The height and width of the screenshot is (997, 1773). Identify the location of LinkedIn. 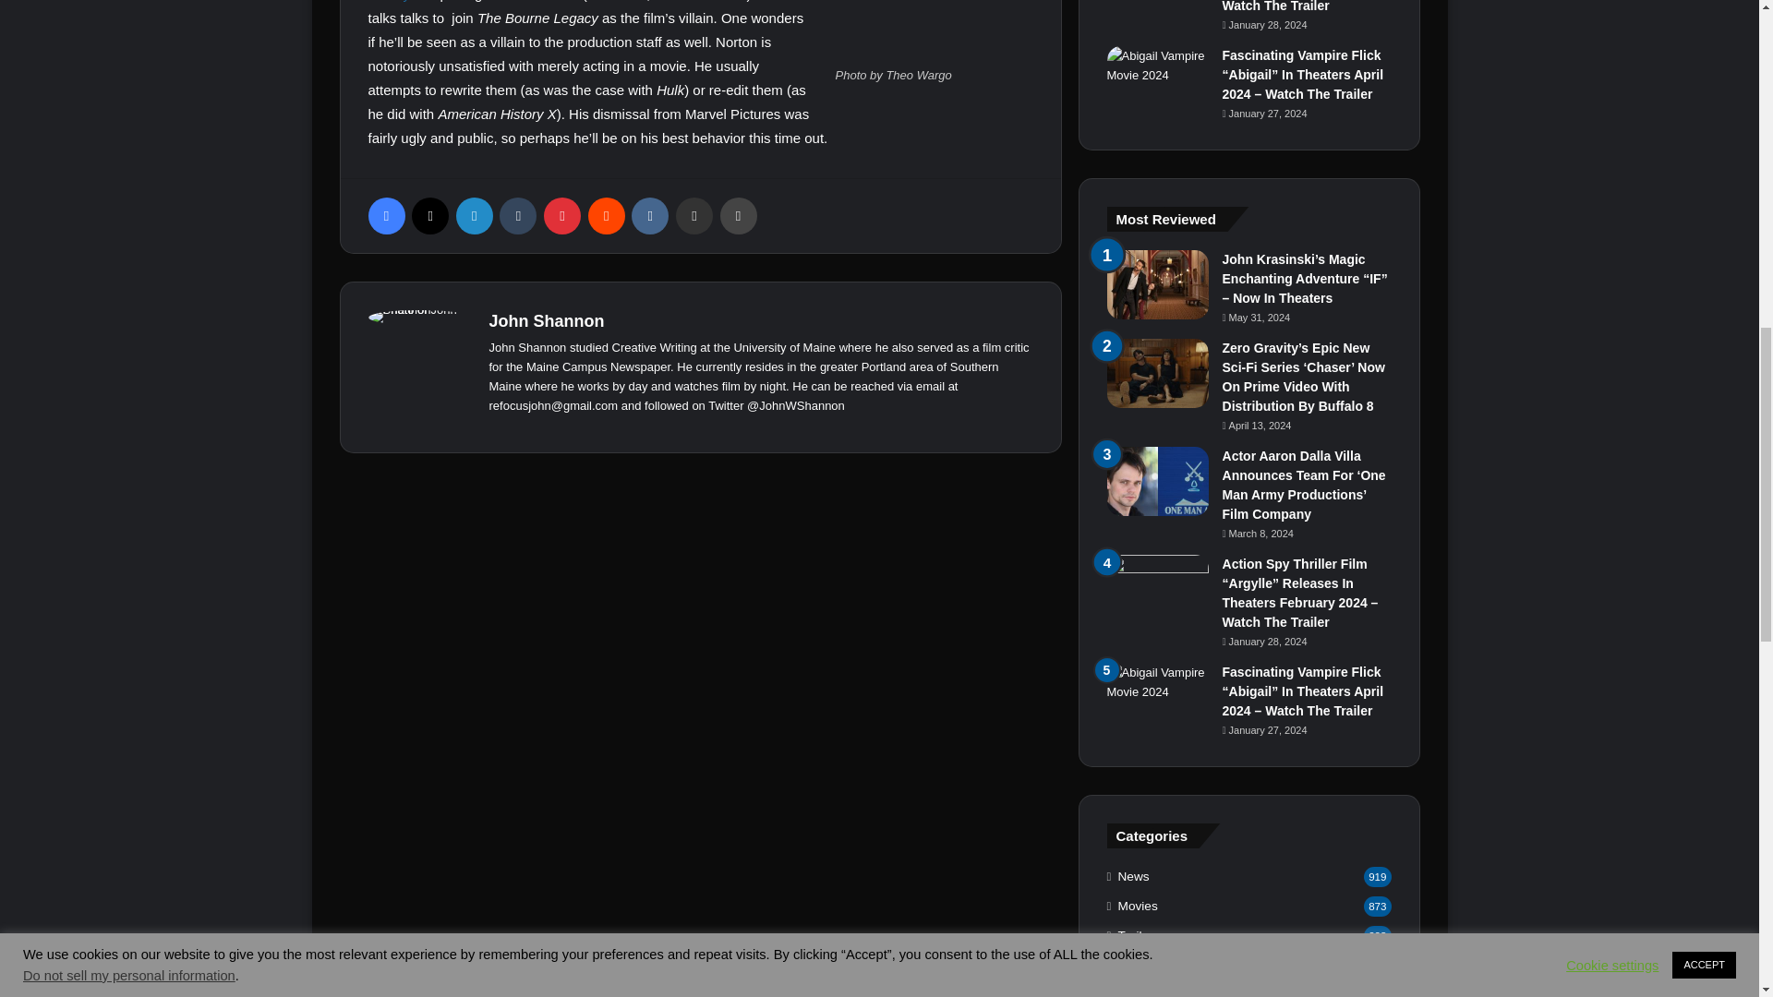
(474, 215).